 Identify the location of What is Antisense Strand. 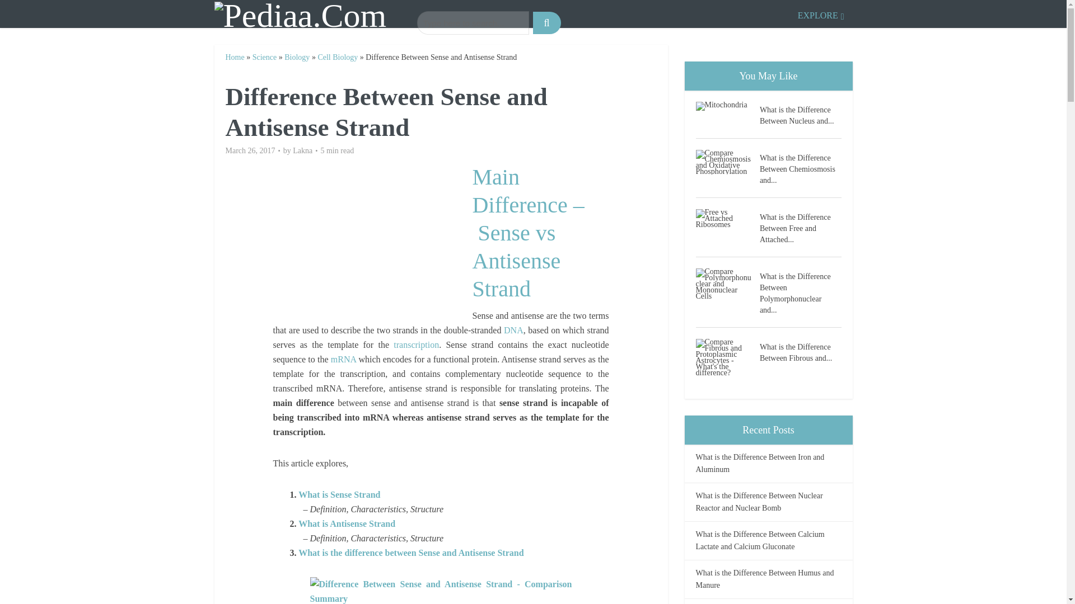
(347, 523).